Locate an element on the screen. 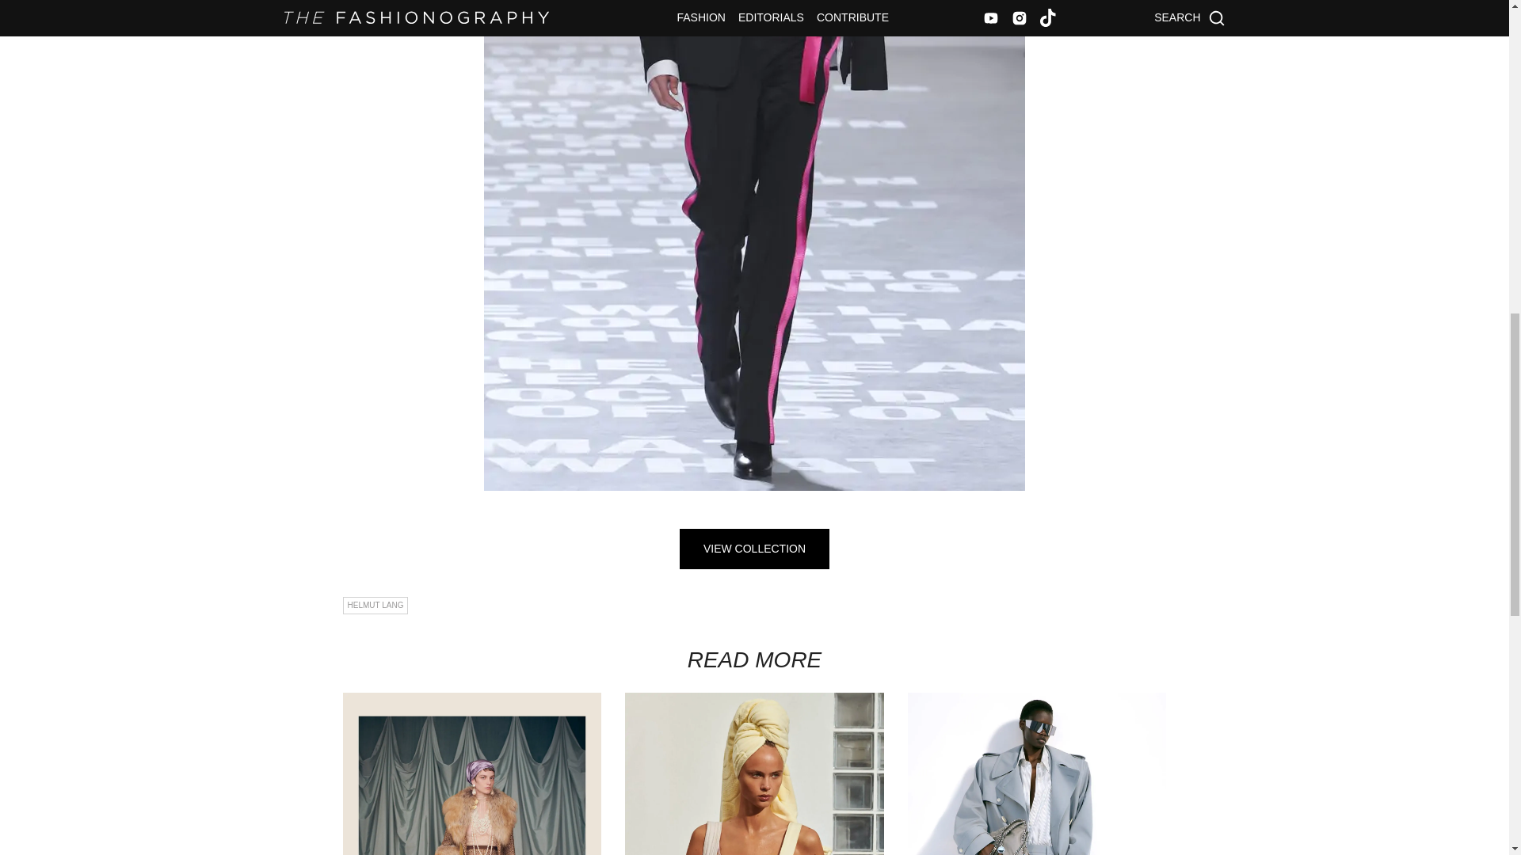 This screenshot has height=855, width=1521. Valentino Resort 2025 is located at coordinates (471, 773).